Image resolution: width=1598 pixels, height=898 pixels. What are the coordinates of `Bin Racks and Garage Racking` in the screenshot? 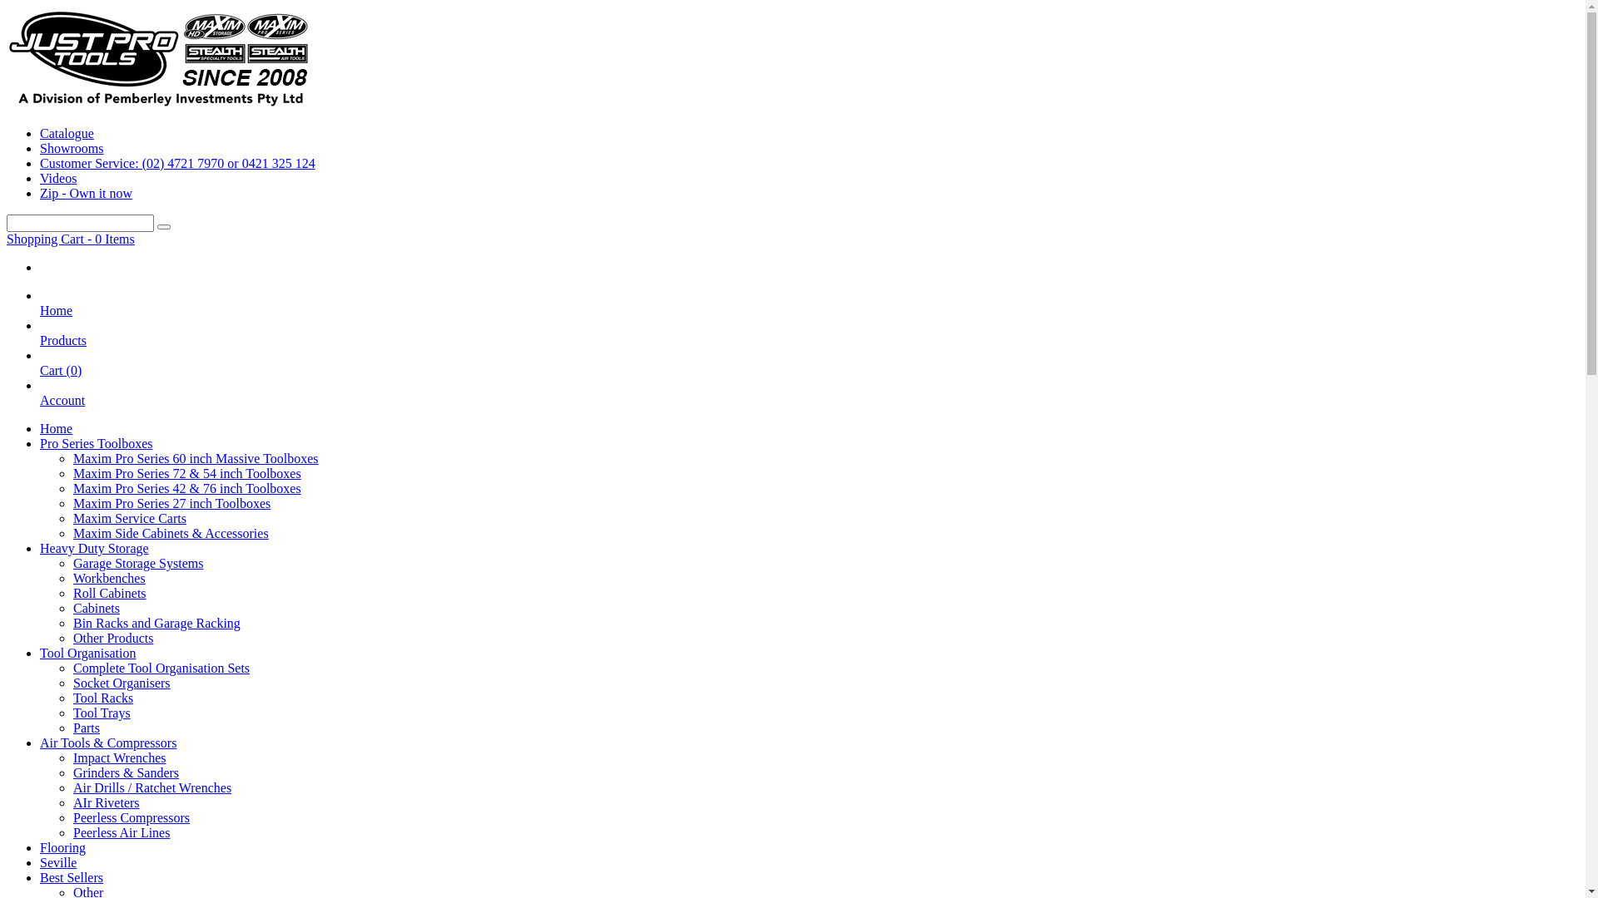 It's located at (156, 624).